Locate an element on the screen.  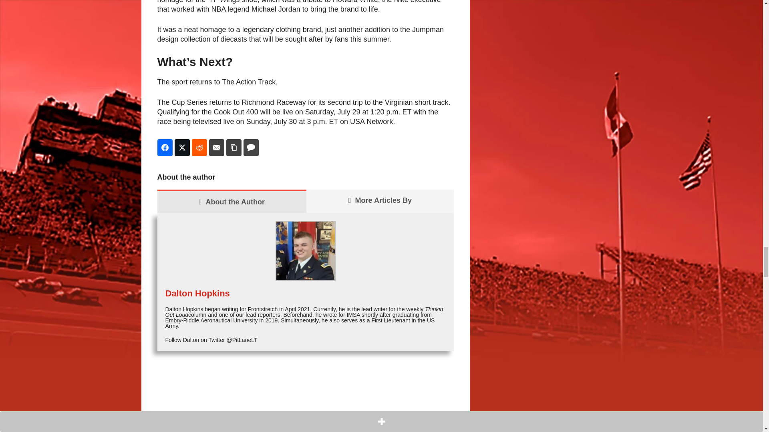
Share on Reddit is located at coordinates (199, 147).